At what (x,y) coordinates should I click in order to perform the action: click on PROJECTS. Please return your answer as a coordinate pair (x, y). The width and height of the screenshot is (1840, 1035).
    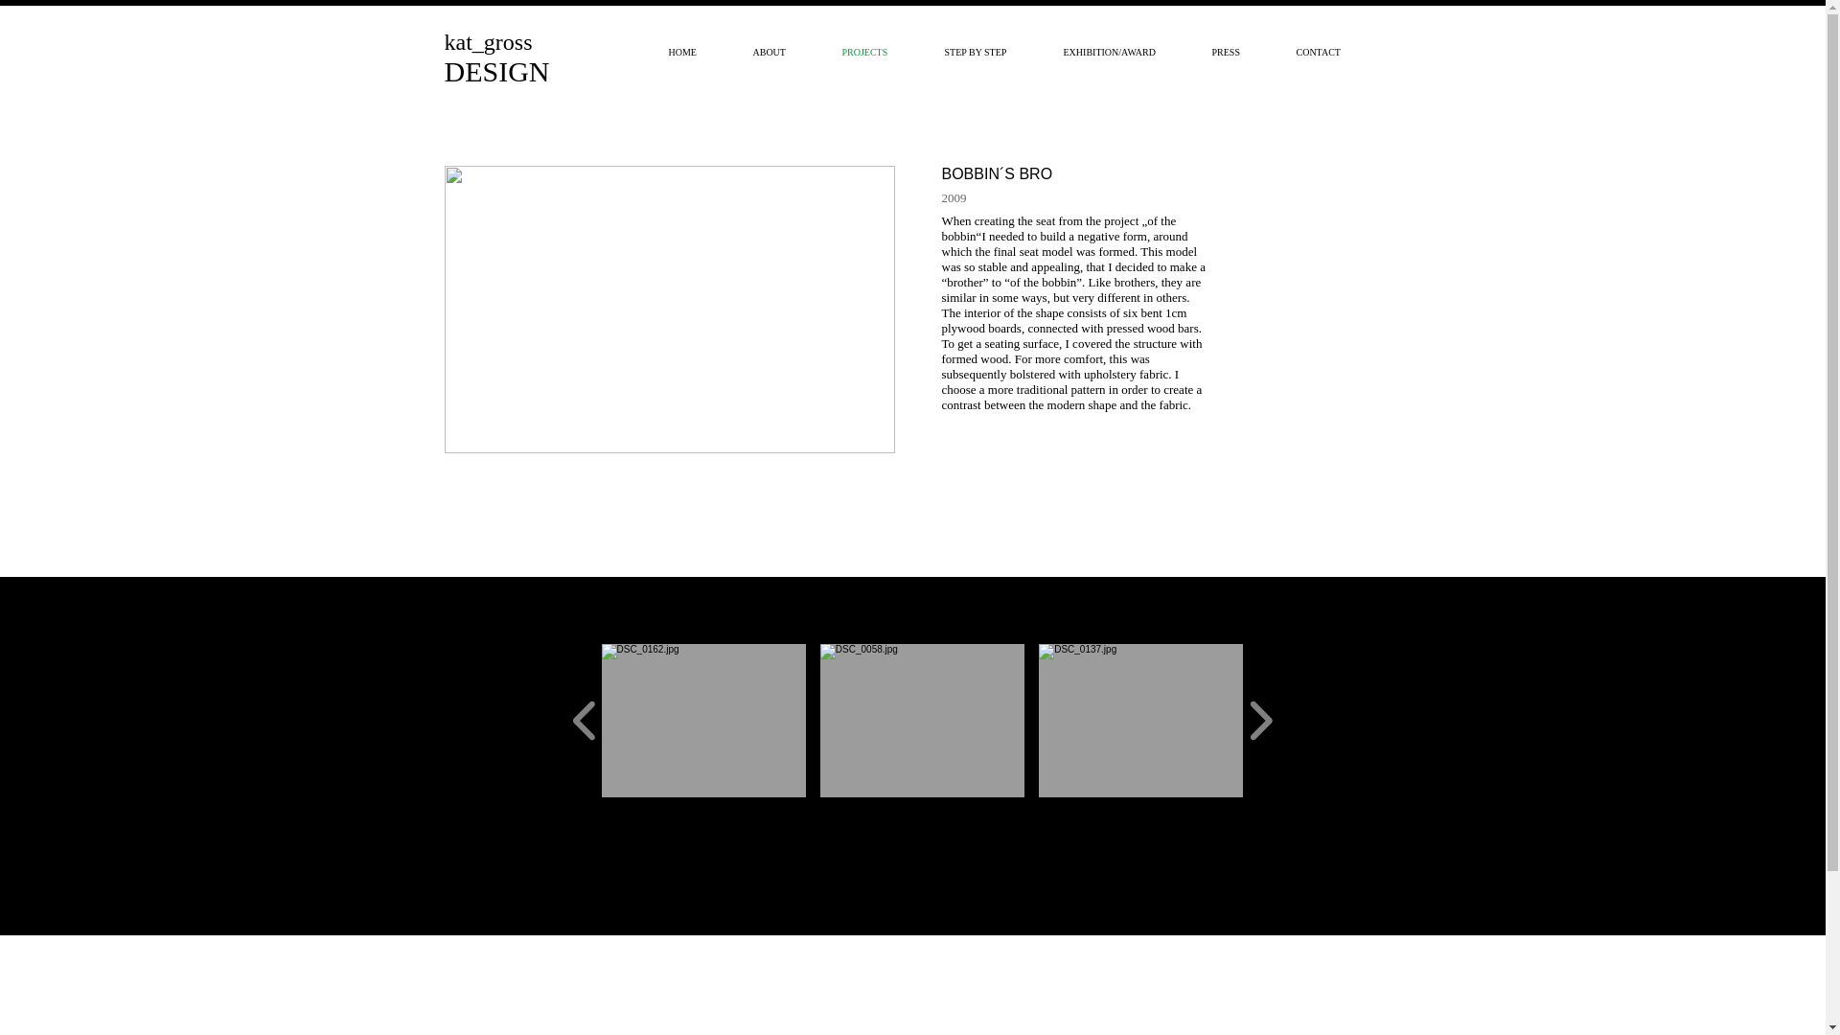
    Looking at the image, I should click on (880, 52).